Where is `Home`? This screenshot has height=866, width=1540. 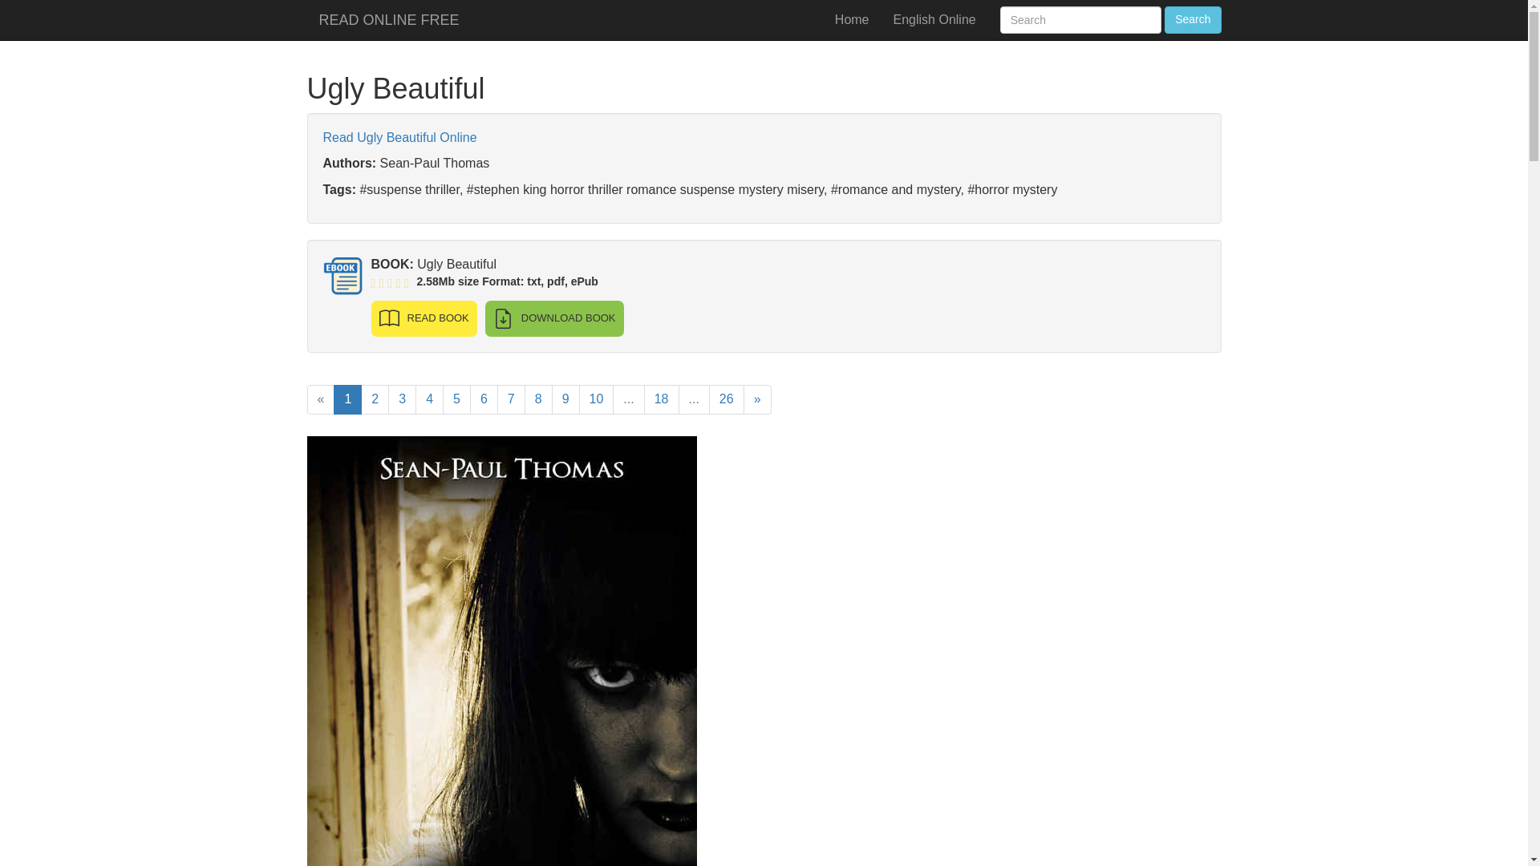 Home is located at coordinates (852, 19).